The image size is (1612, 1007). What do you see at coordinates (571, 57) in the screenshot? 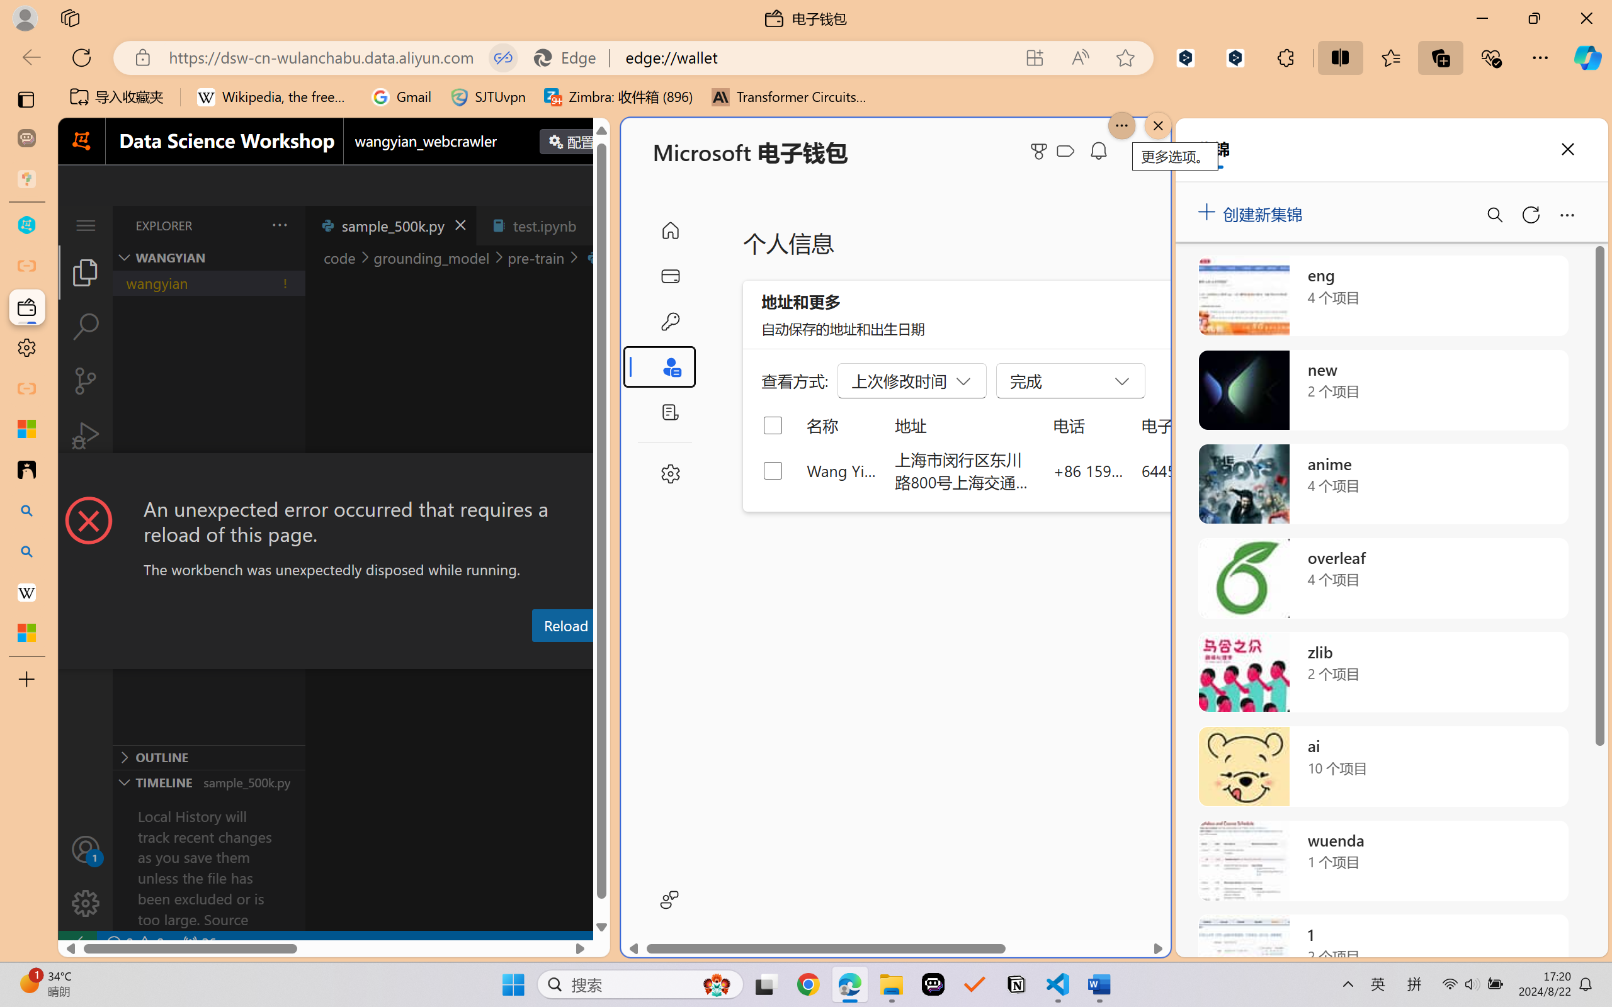
I see `Edge` at bounding box center [571, 57].